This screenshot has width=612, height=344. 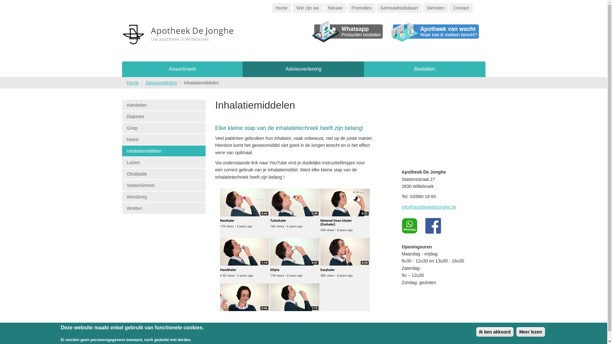 What do you see at coordinates (164, 117) in the screenshot?
I see `Diabetes` at bounding box center [164, 117].